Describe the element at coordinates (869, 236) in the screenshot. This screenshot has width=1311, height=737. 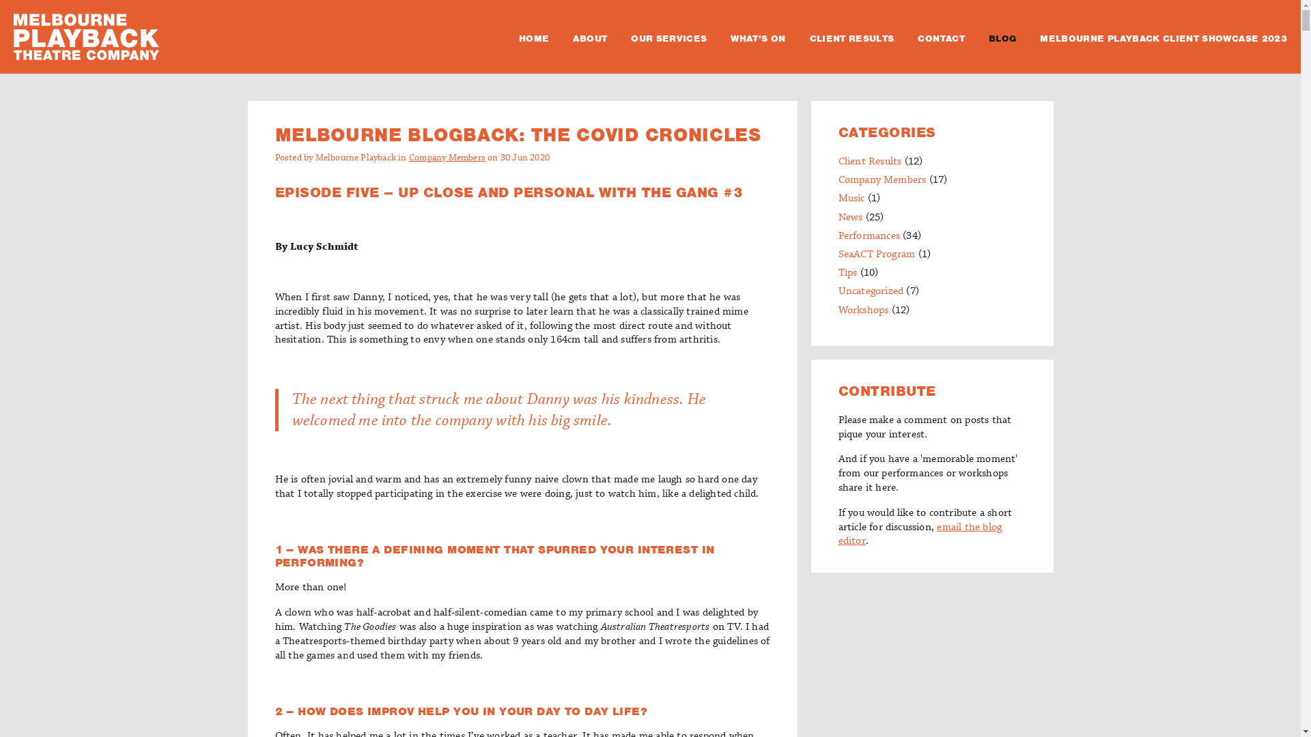
I see `Performances` at that location.